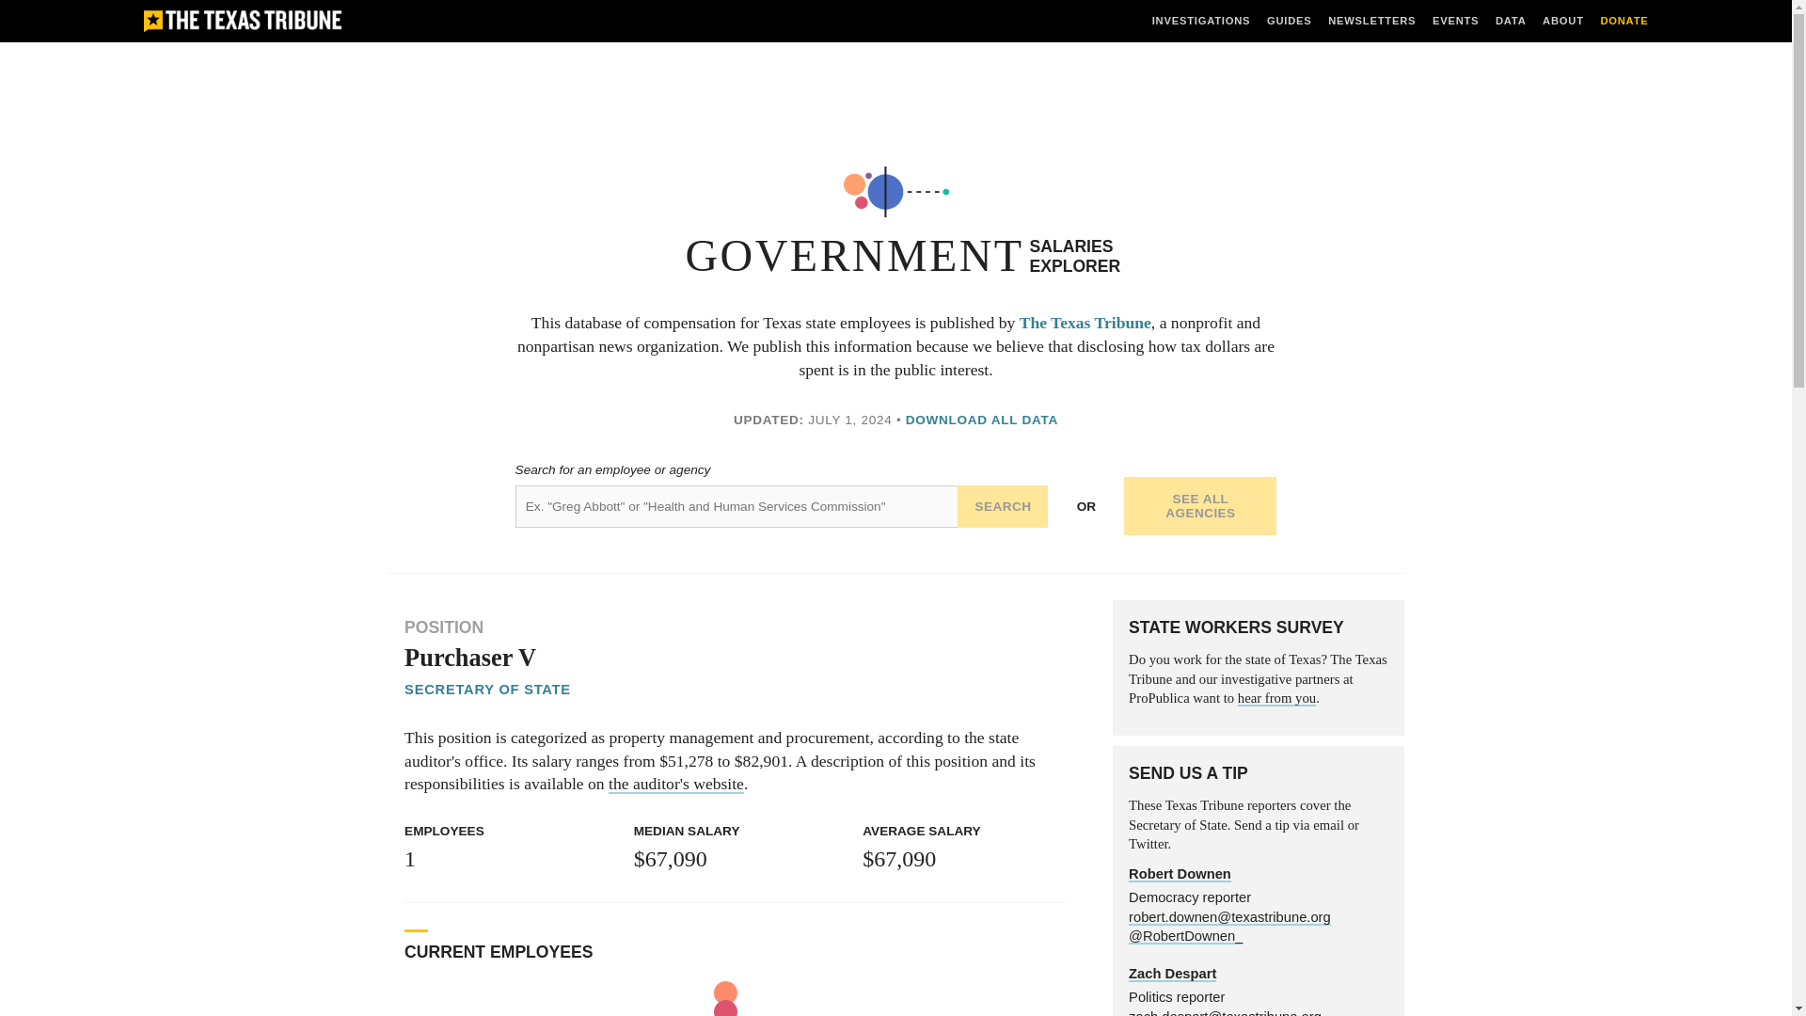  Describe the element at coordinates (1002, 506) in the screenshot. I see `Search` at that location.